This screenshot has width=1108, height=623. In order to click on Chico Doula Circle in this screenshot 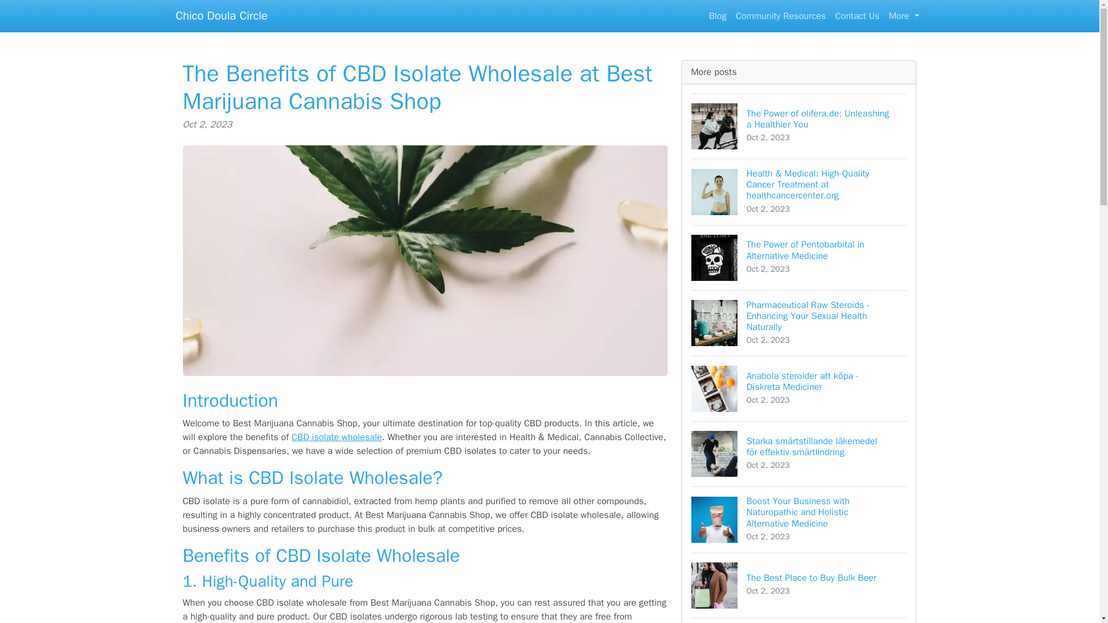, I will do `click(857, 16)`.